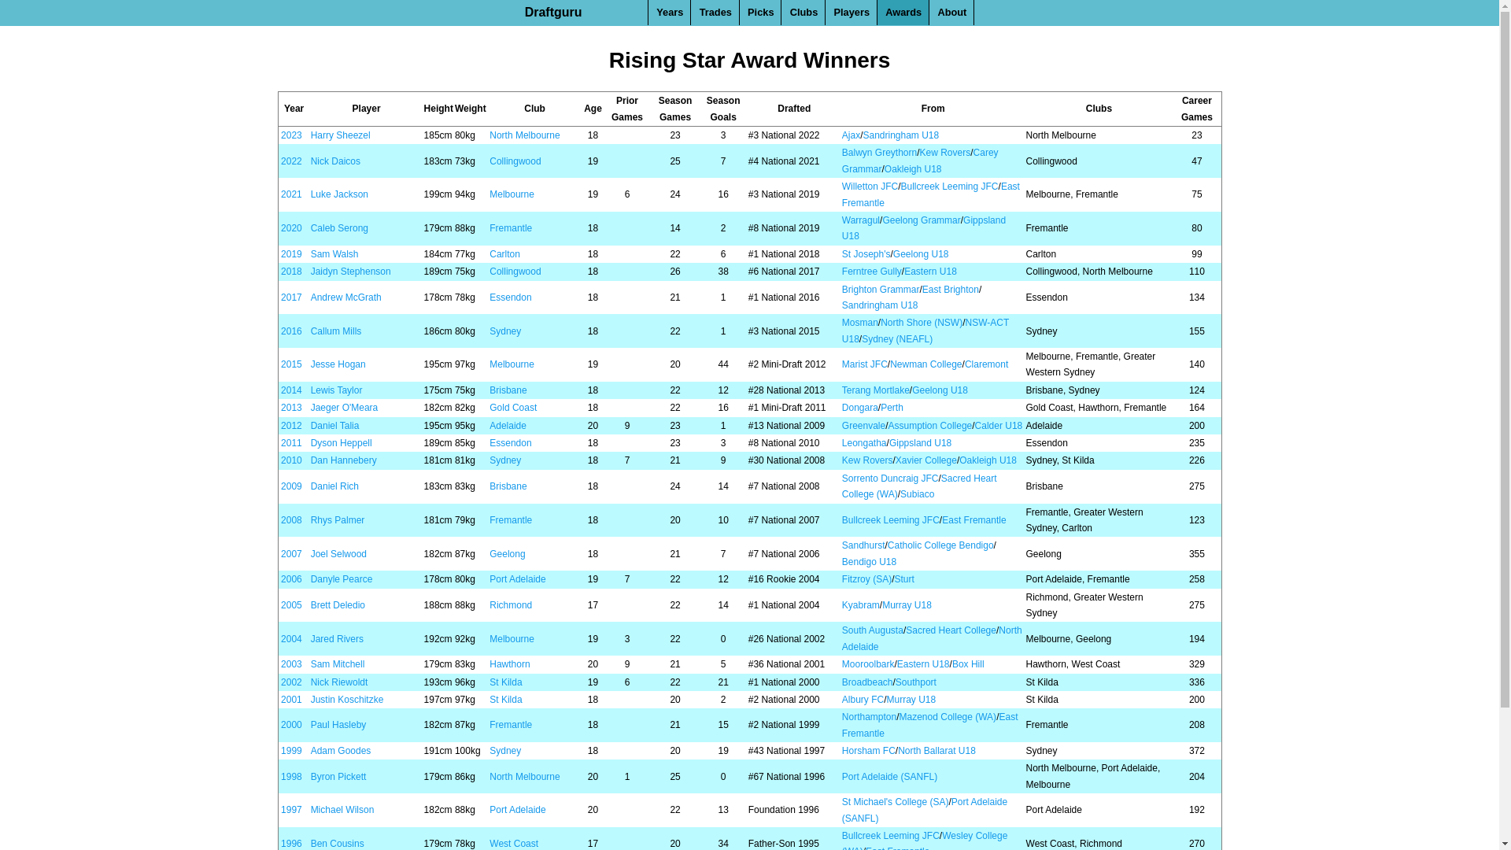 This screenshot has height=850, width=1511. I want to click on Greenvale, so click(864, 426).